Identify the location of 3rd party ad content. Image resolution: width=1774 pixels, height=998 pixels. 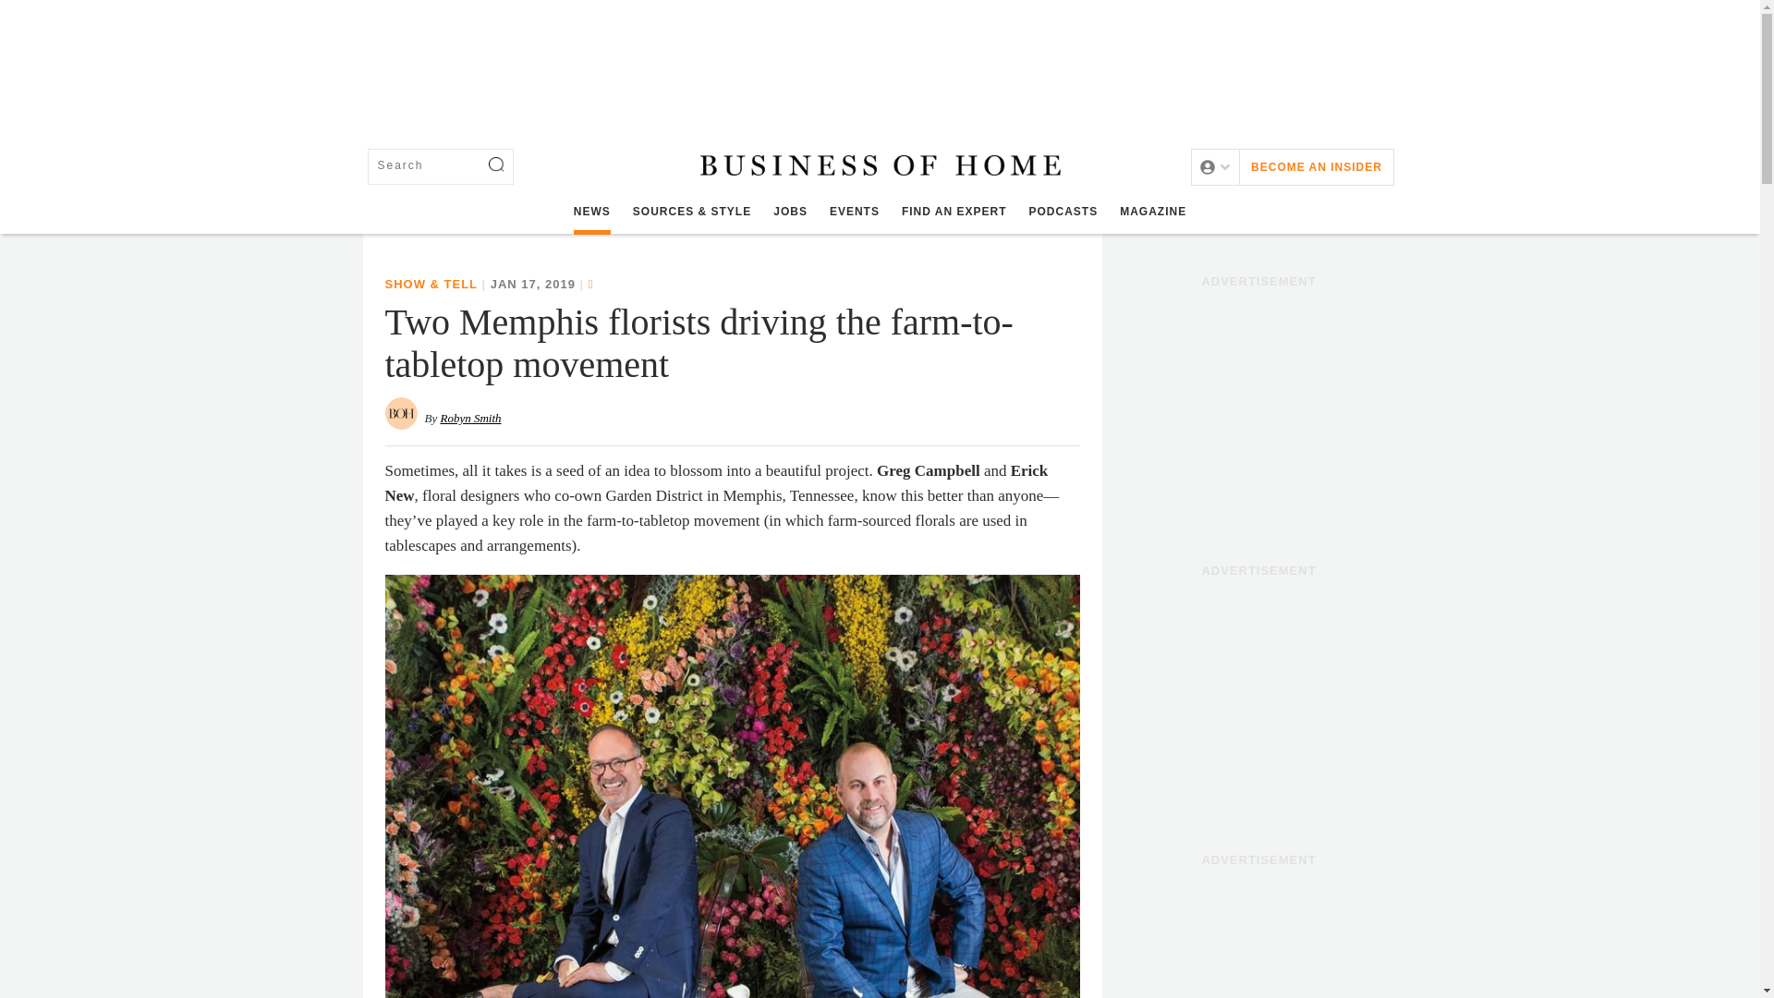
(1258, 937).